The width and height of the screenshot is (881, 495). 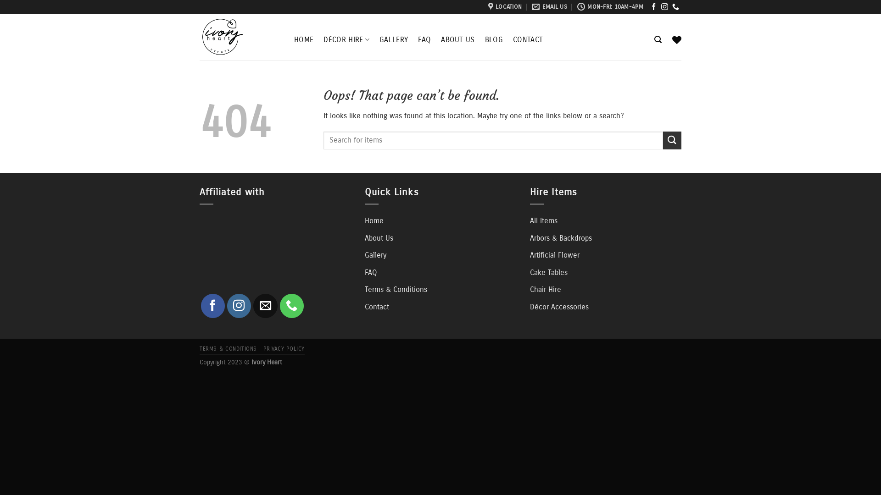 I want to click on Contact, so click(x=377, y=307).